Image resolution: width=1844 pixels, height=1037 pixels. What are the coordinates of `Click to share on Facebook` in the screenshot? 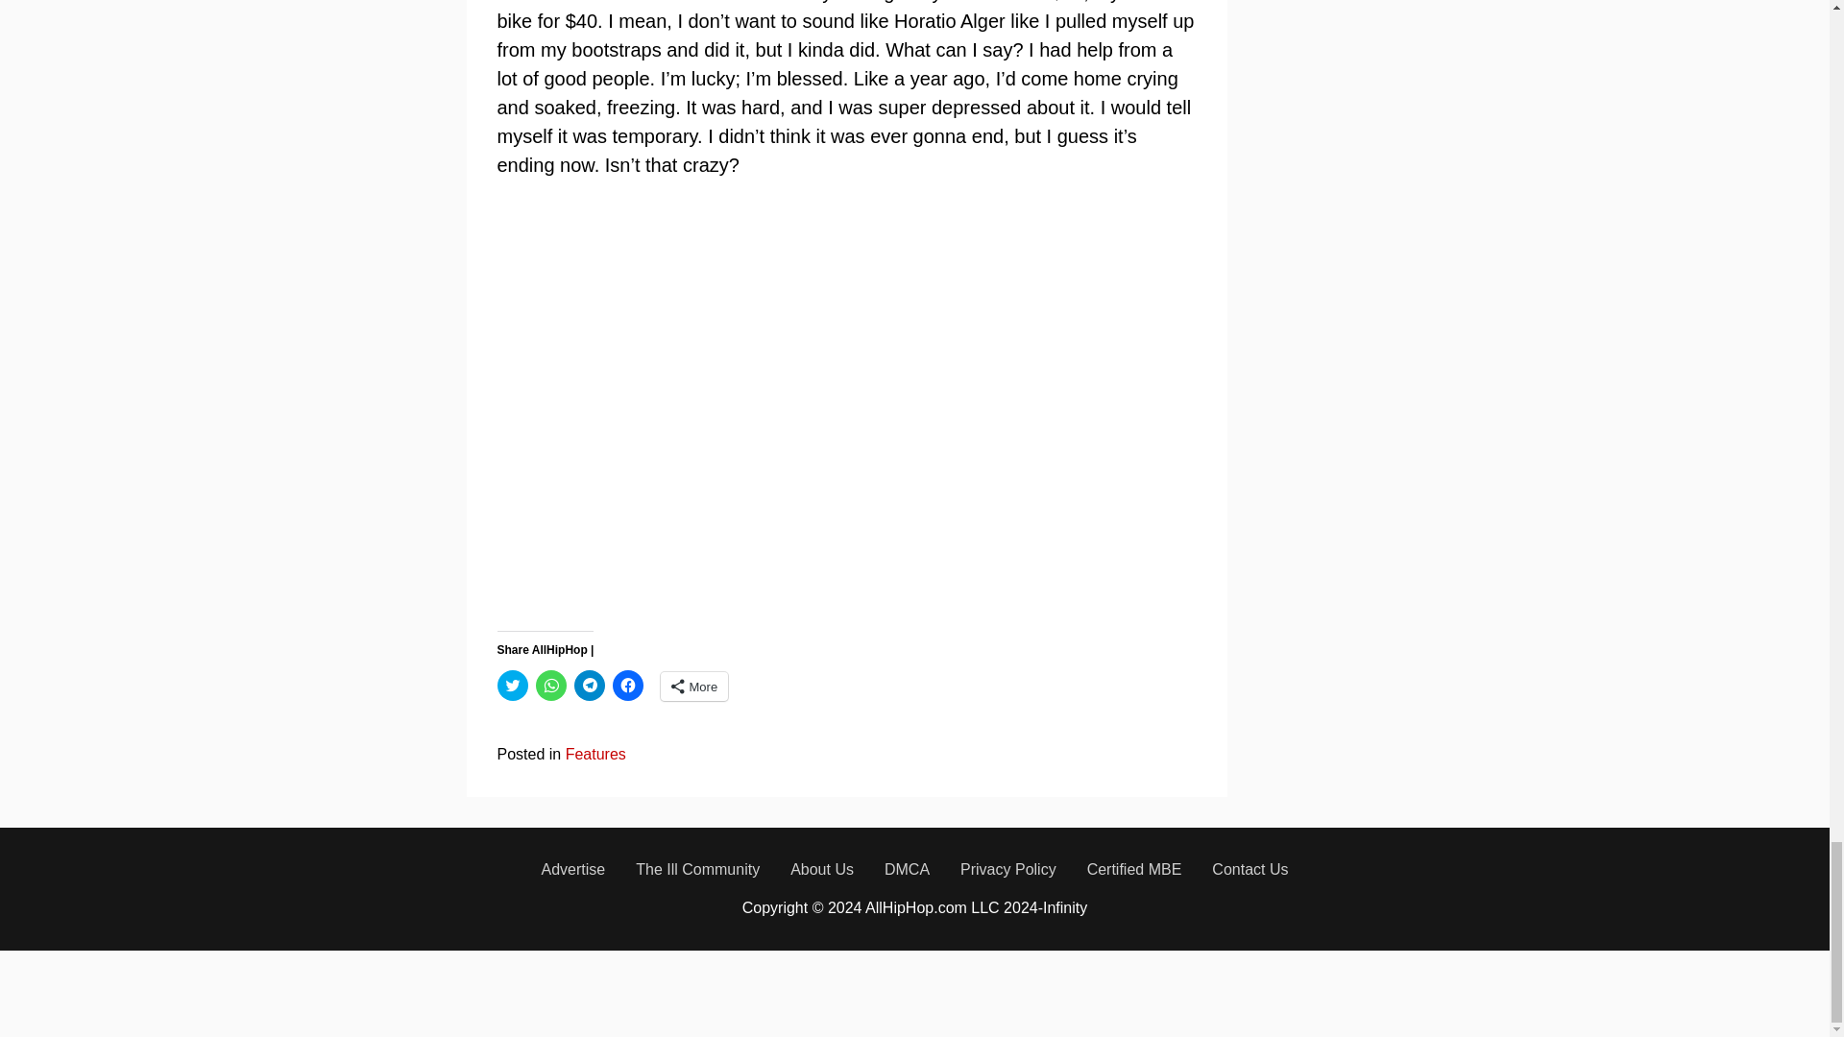 It's located at (628, 686).